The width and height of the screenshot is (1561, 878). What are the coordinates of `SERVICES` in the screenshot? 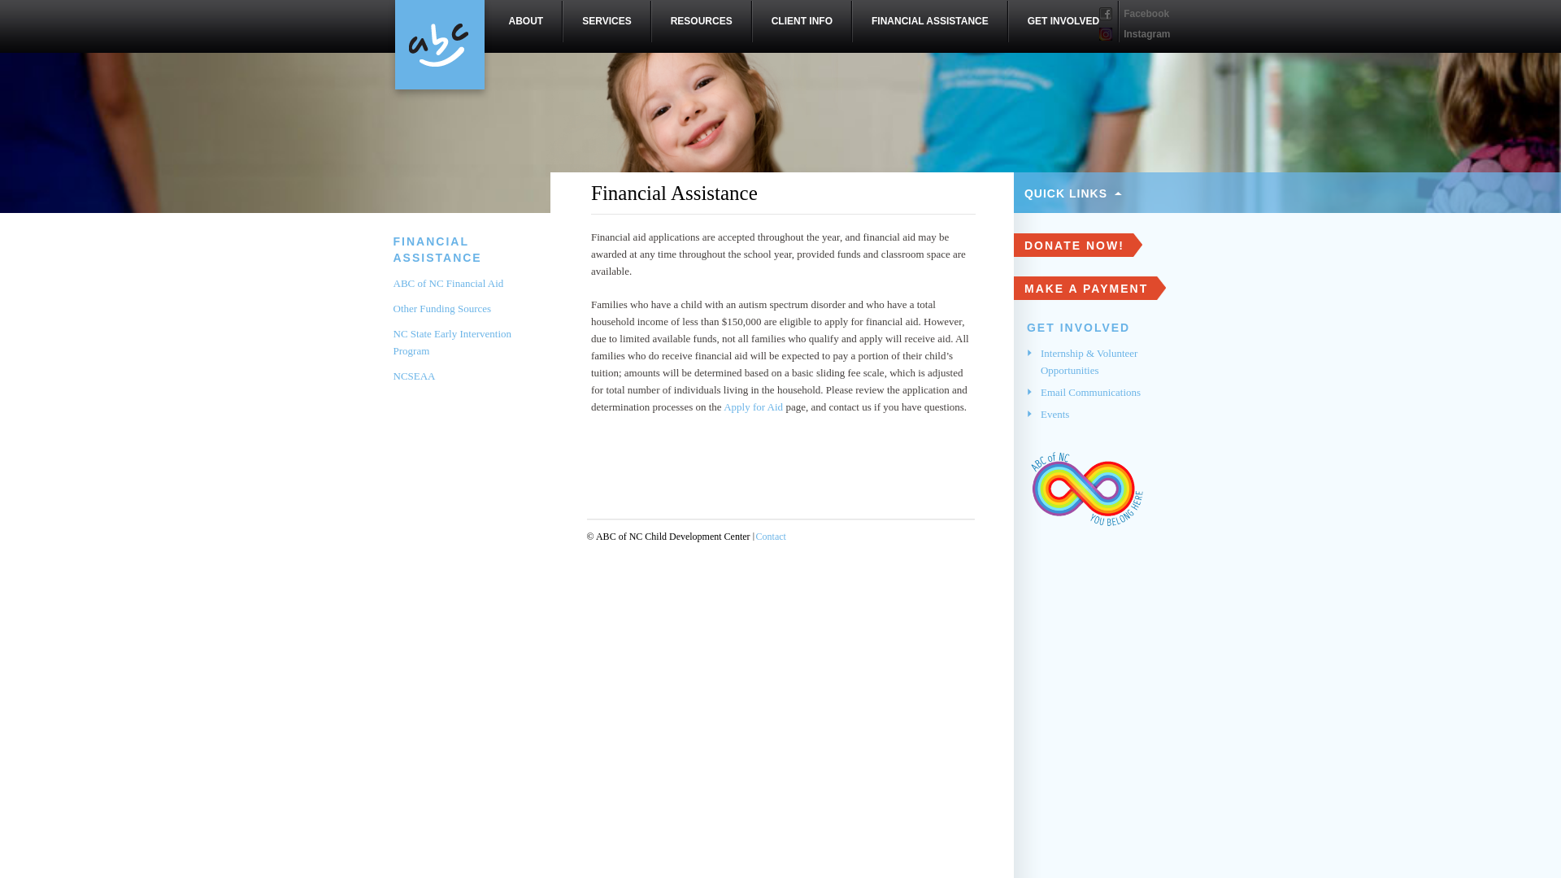 It's located at (607, 21).